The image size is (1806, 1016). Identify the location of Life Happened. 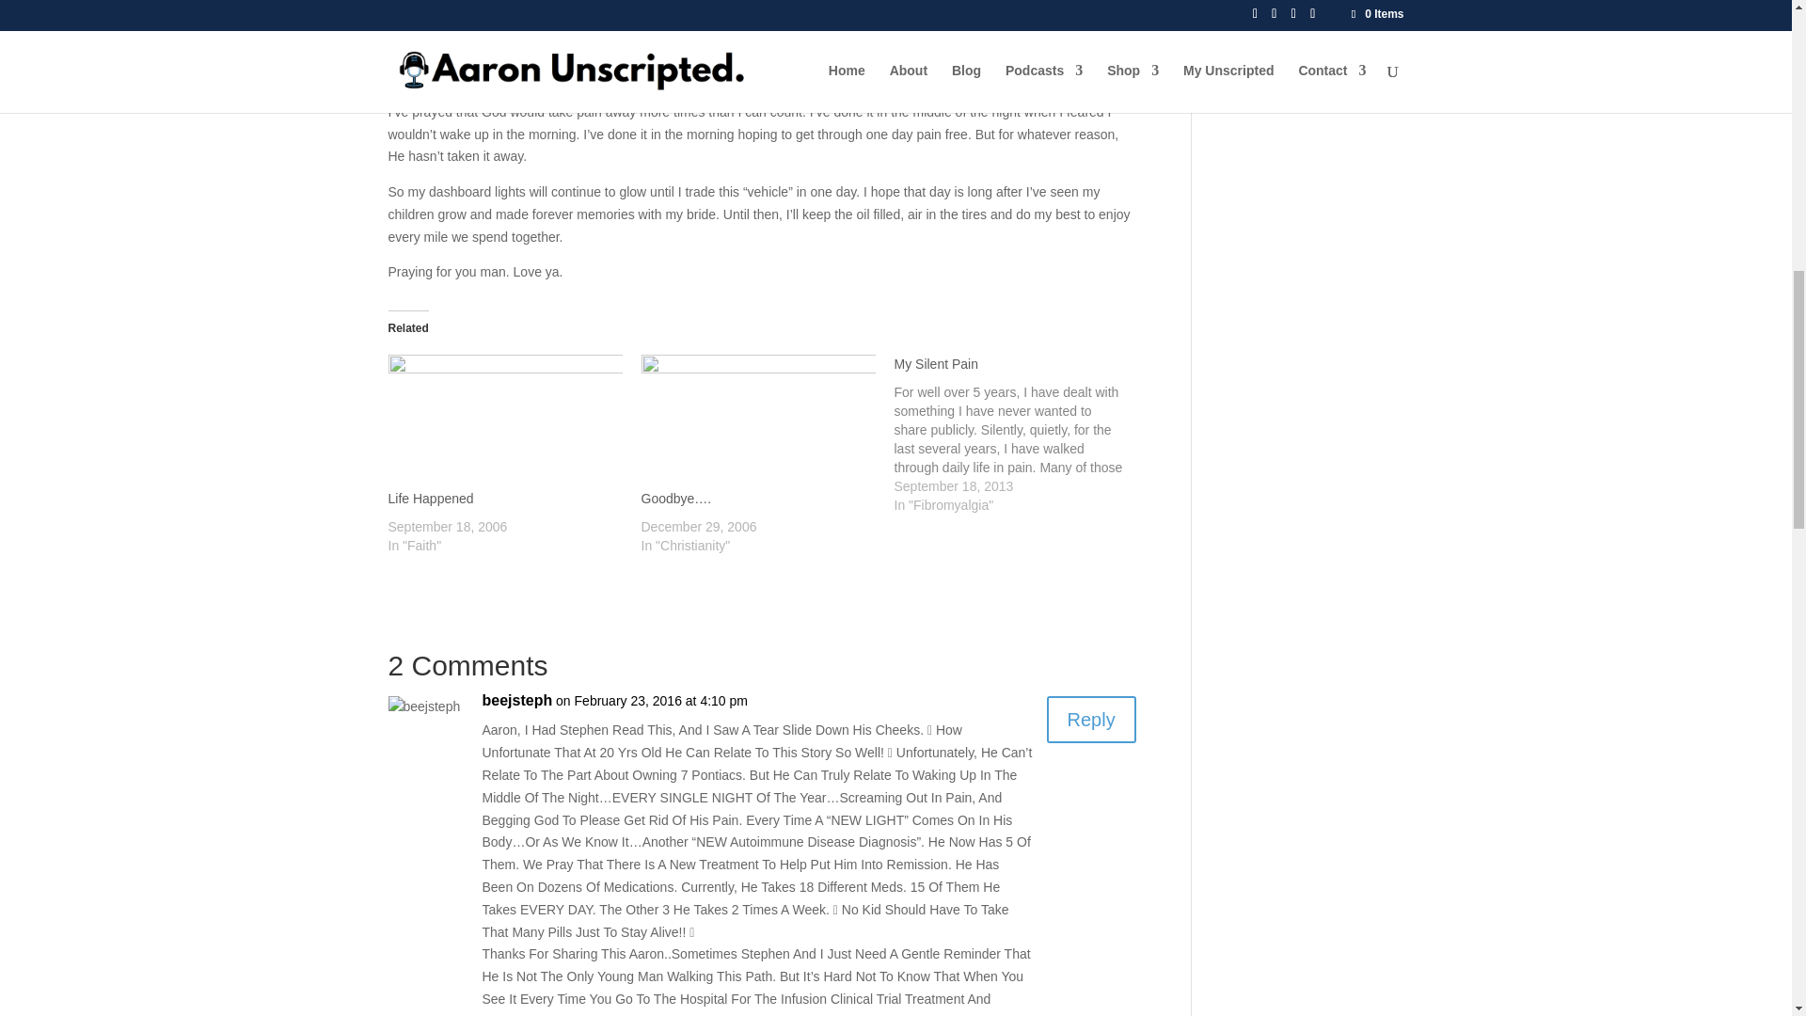
(431, 498).